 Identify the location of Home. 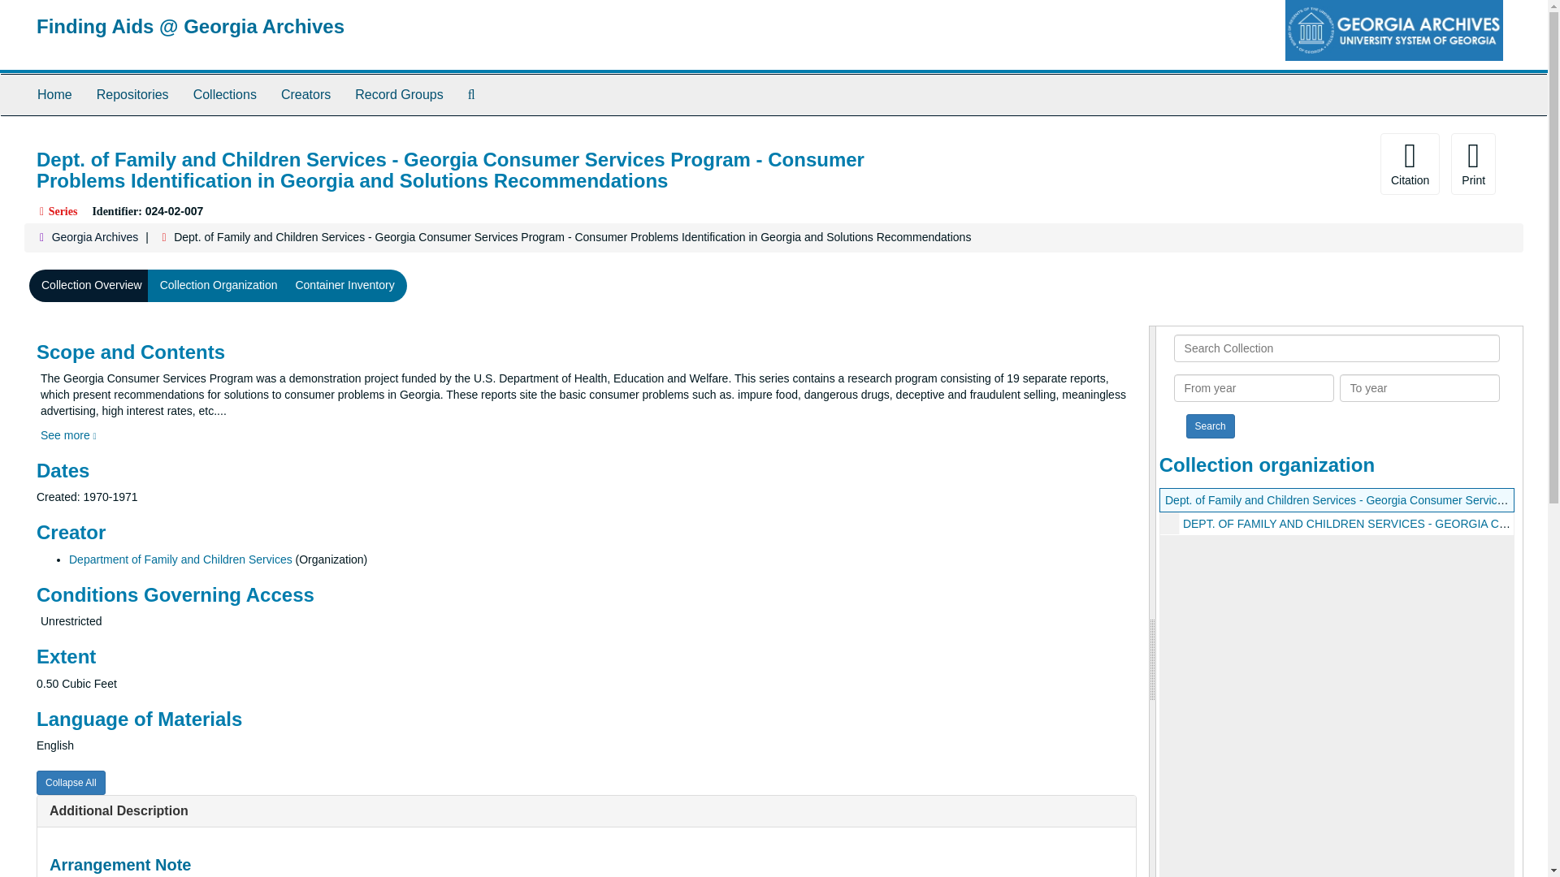
(54, 94).